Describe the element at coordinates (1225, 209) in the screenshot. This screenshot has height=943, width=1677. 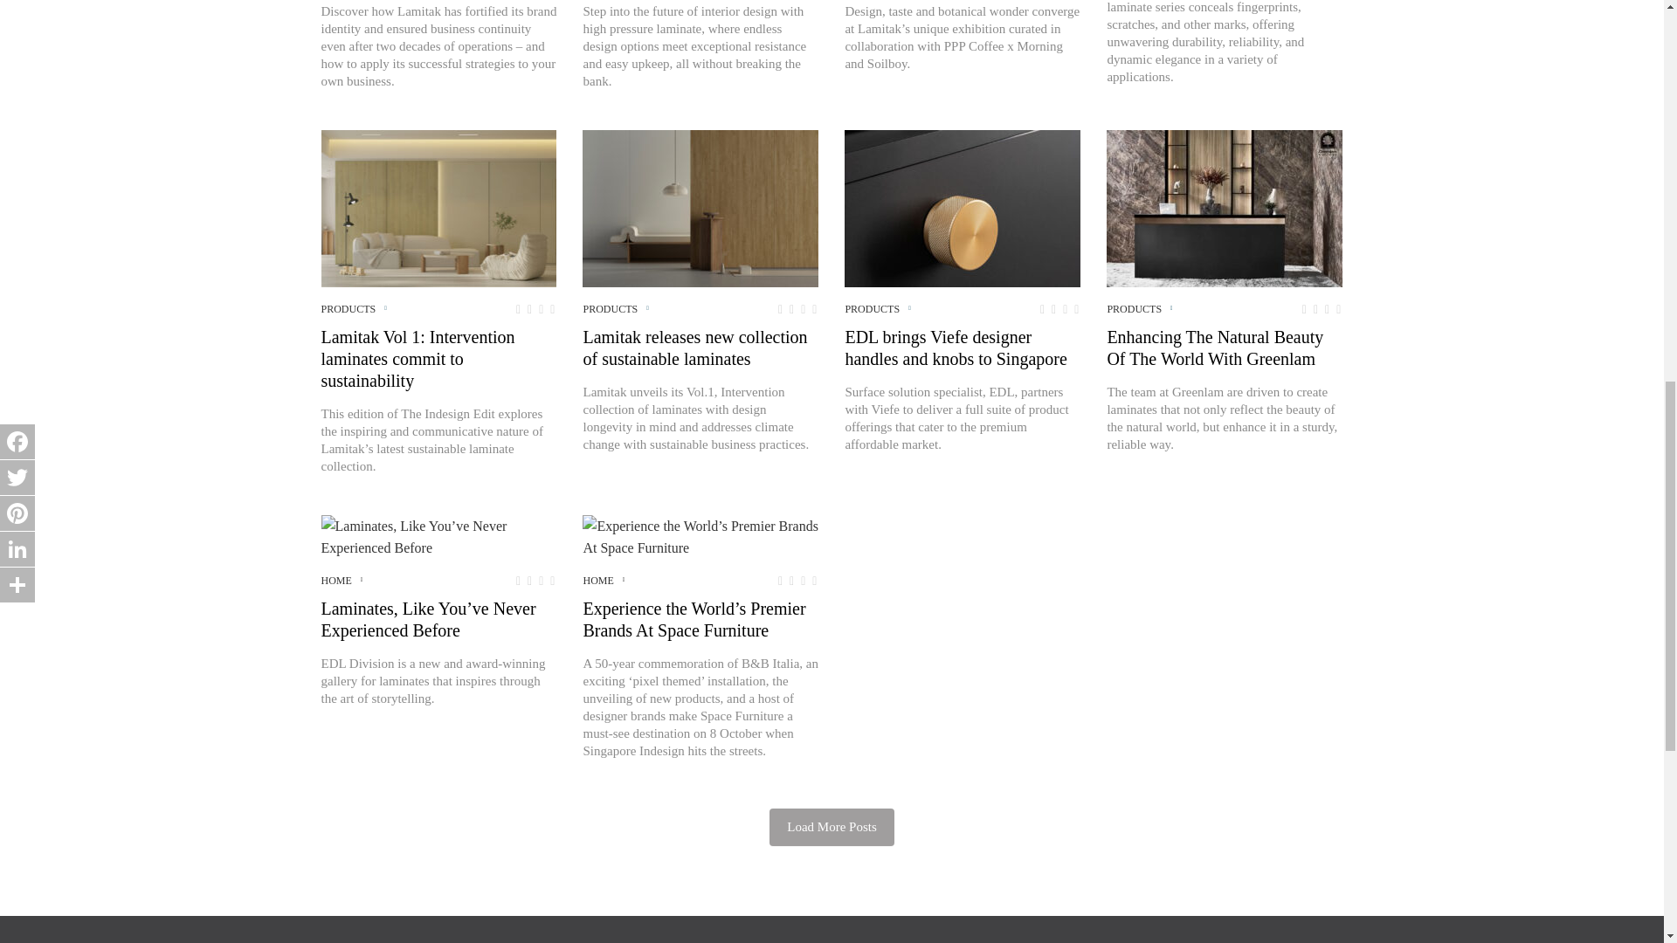
I see `Enhancing The Natural Beauty Of The World With Greenlam` at that location.